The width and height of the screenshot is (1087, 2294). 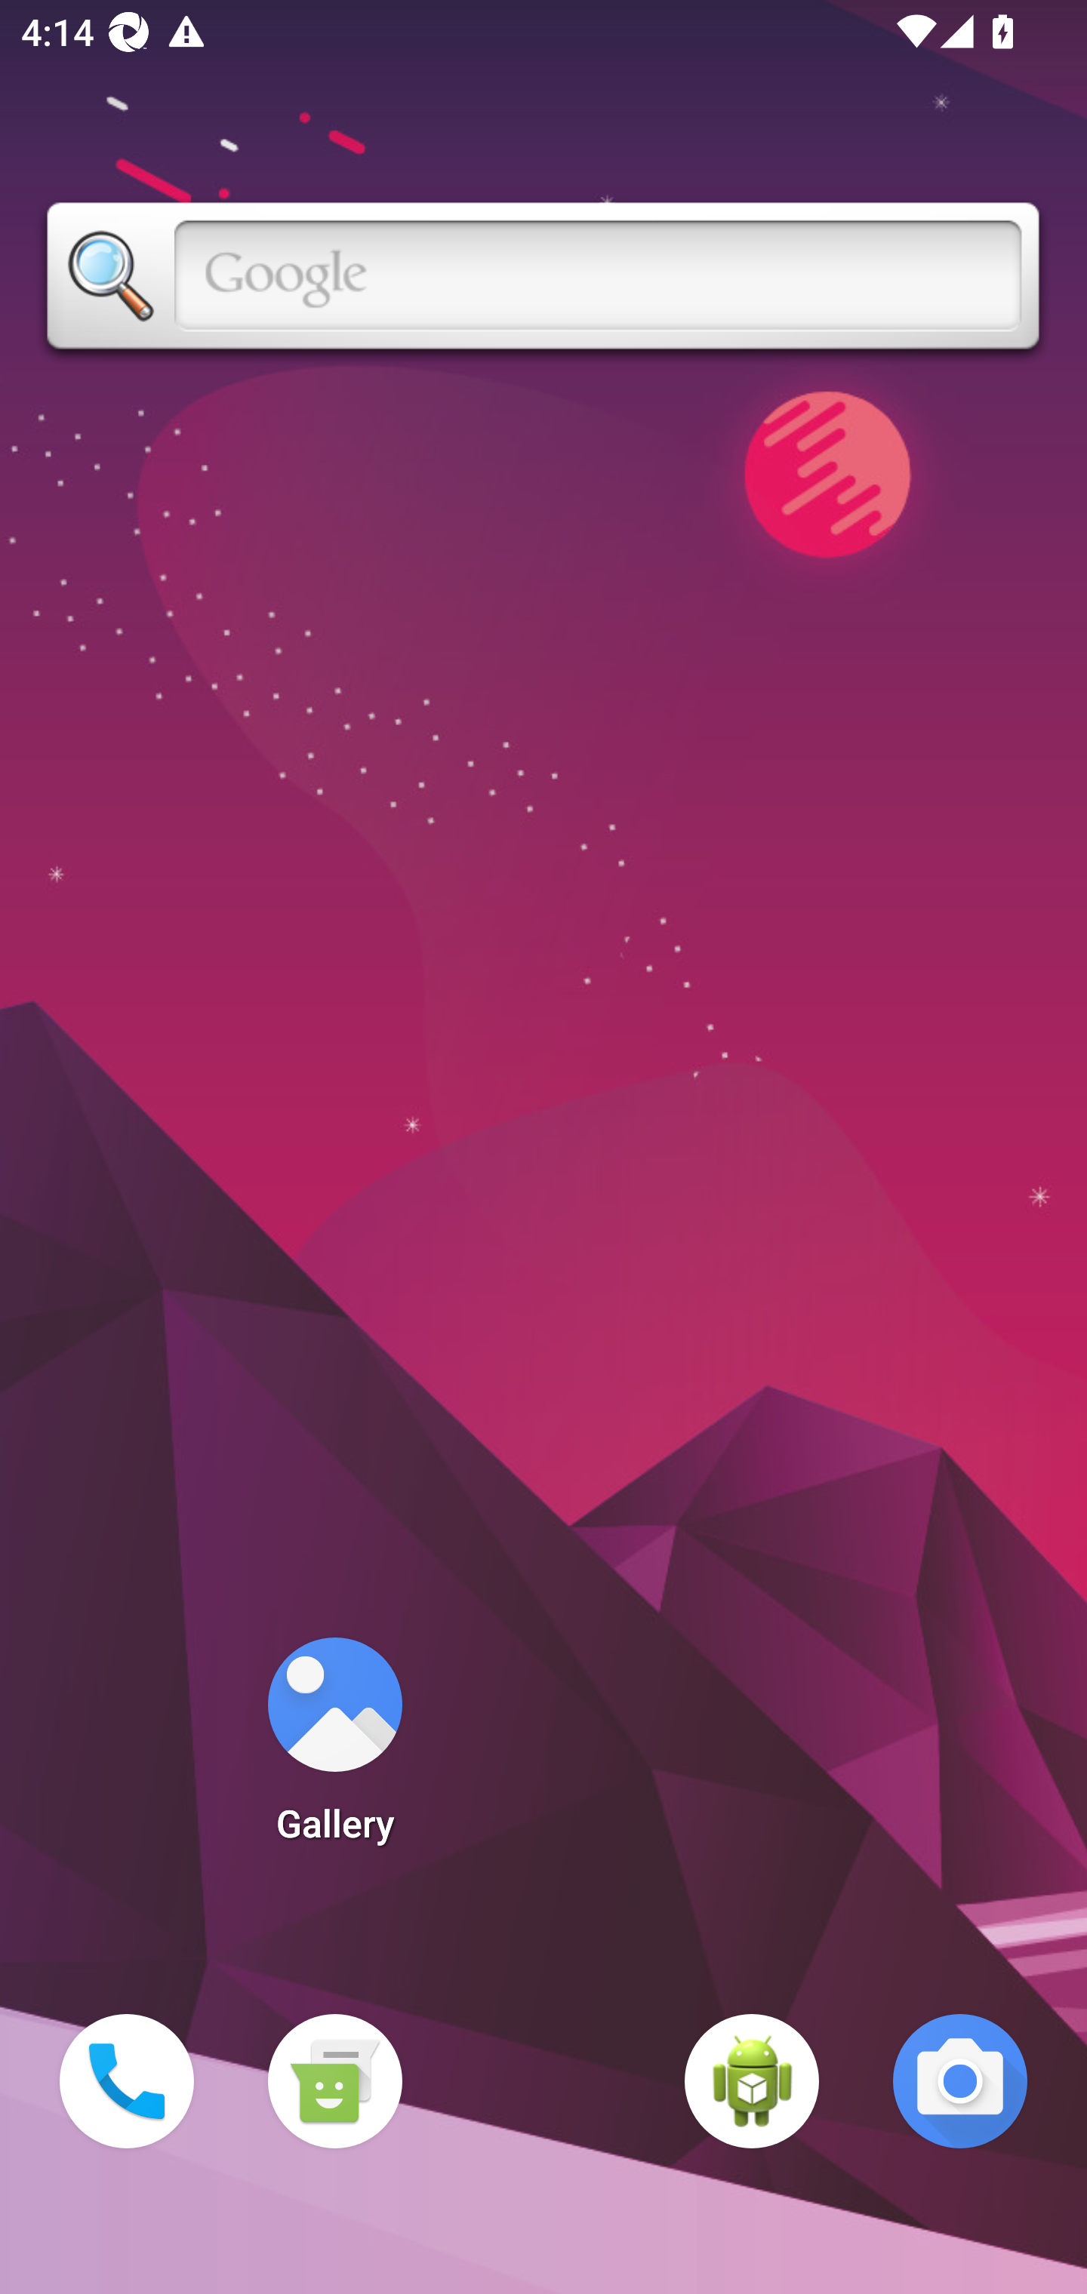 I want to click on Gallery, so click(x=334, y=1749).